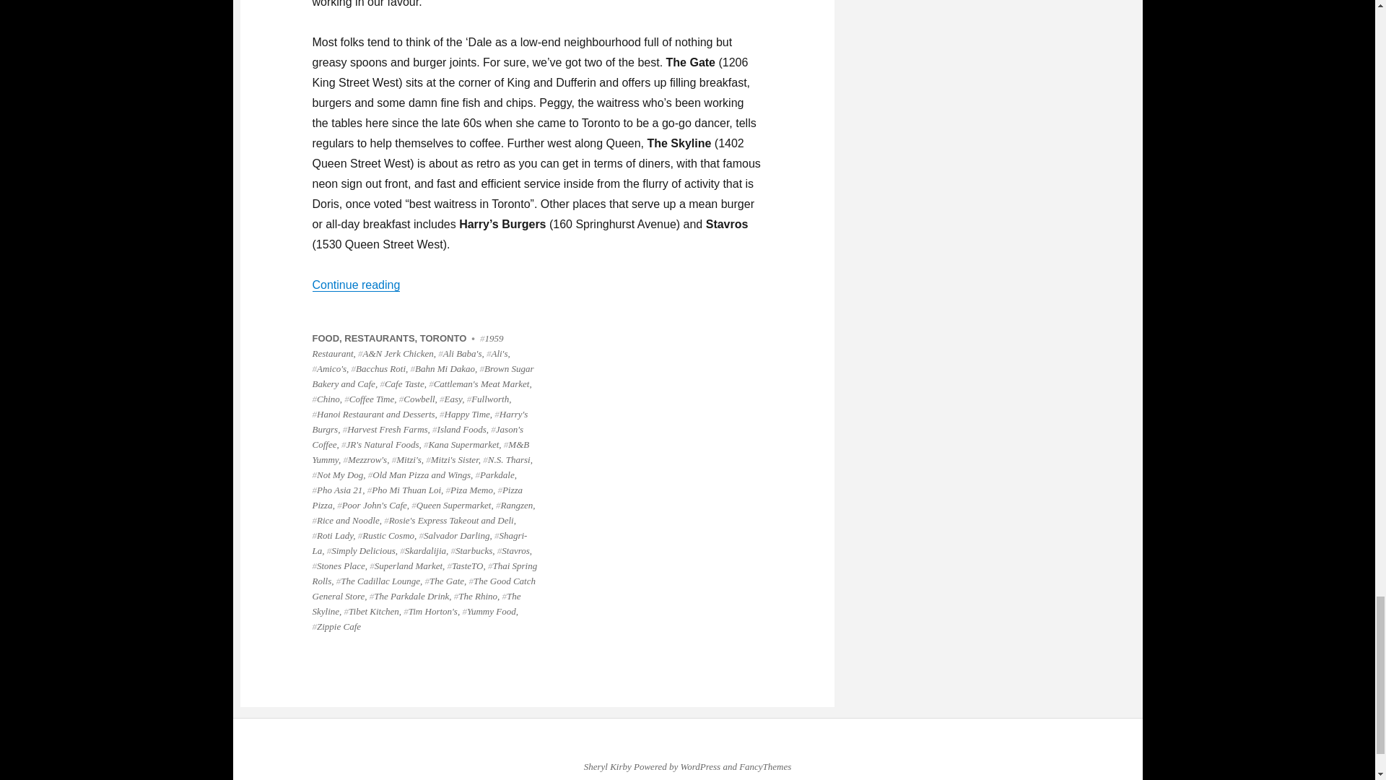 The image size is (1386, 780). I want to click on Cafe Taste, so click(401, 383).